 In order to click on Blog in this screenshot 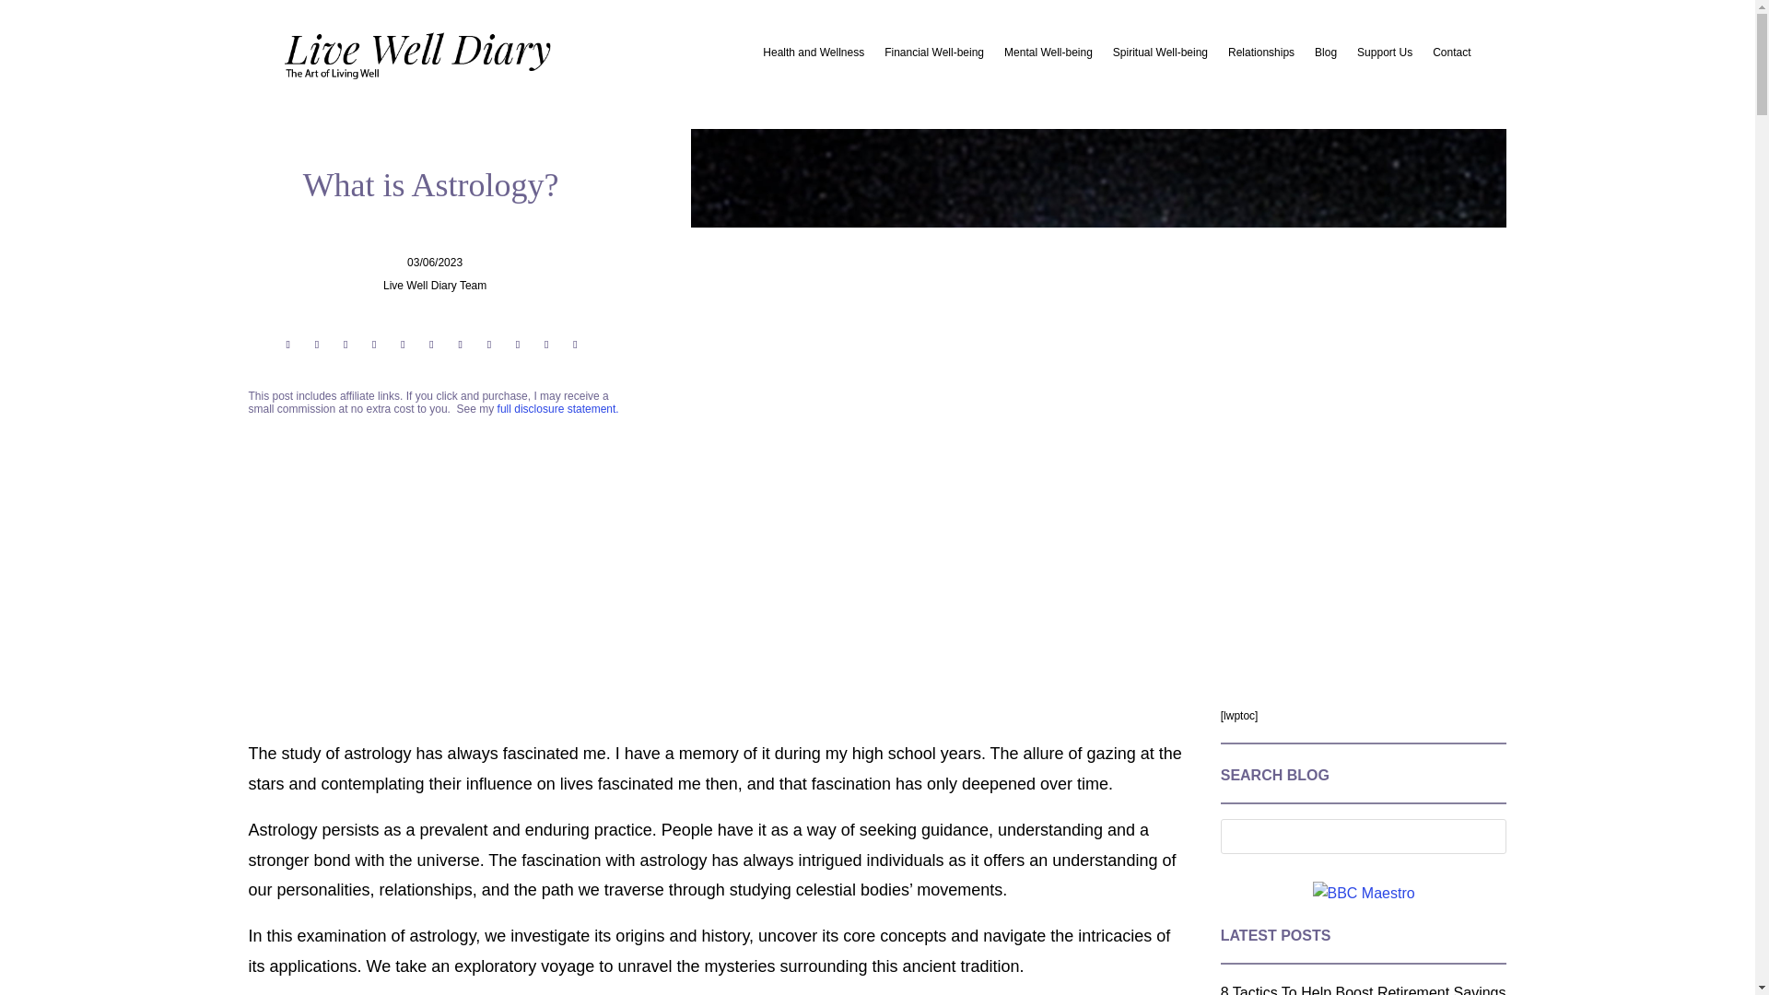, I will do `click(1325, 55)`.